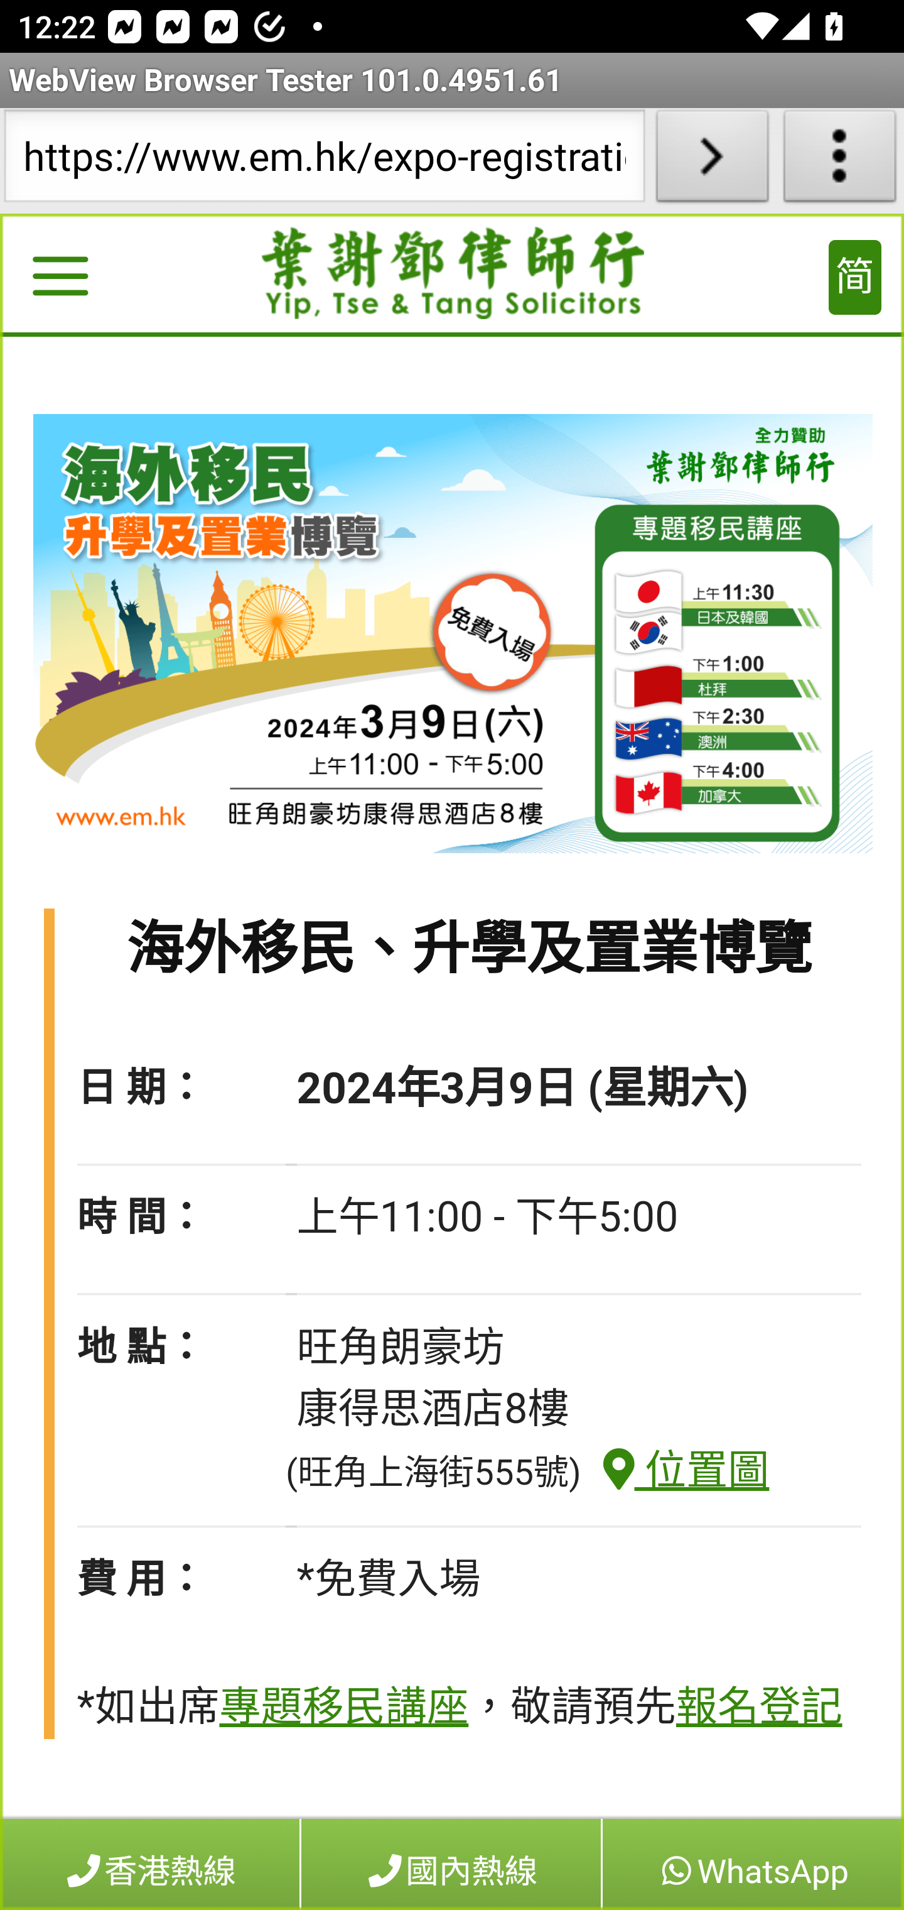 The width and height of the screenshot is (904, 1910). I want to click on Load URL, so click(712, 161).